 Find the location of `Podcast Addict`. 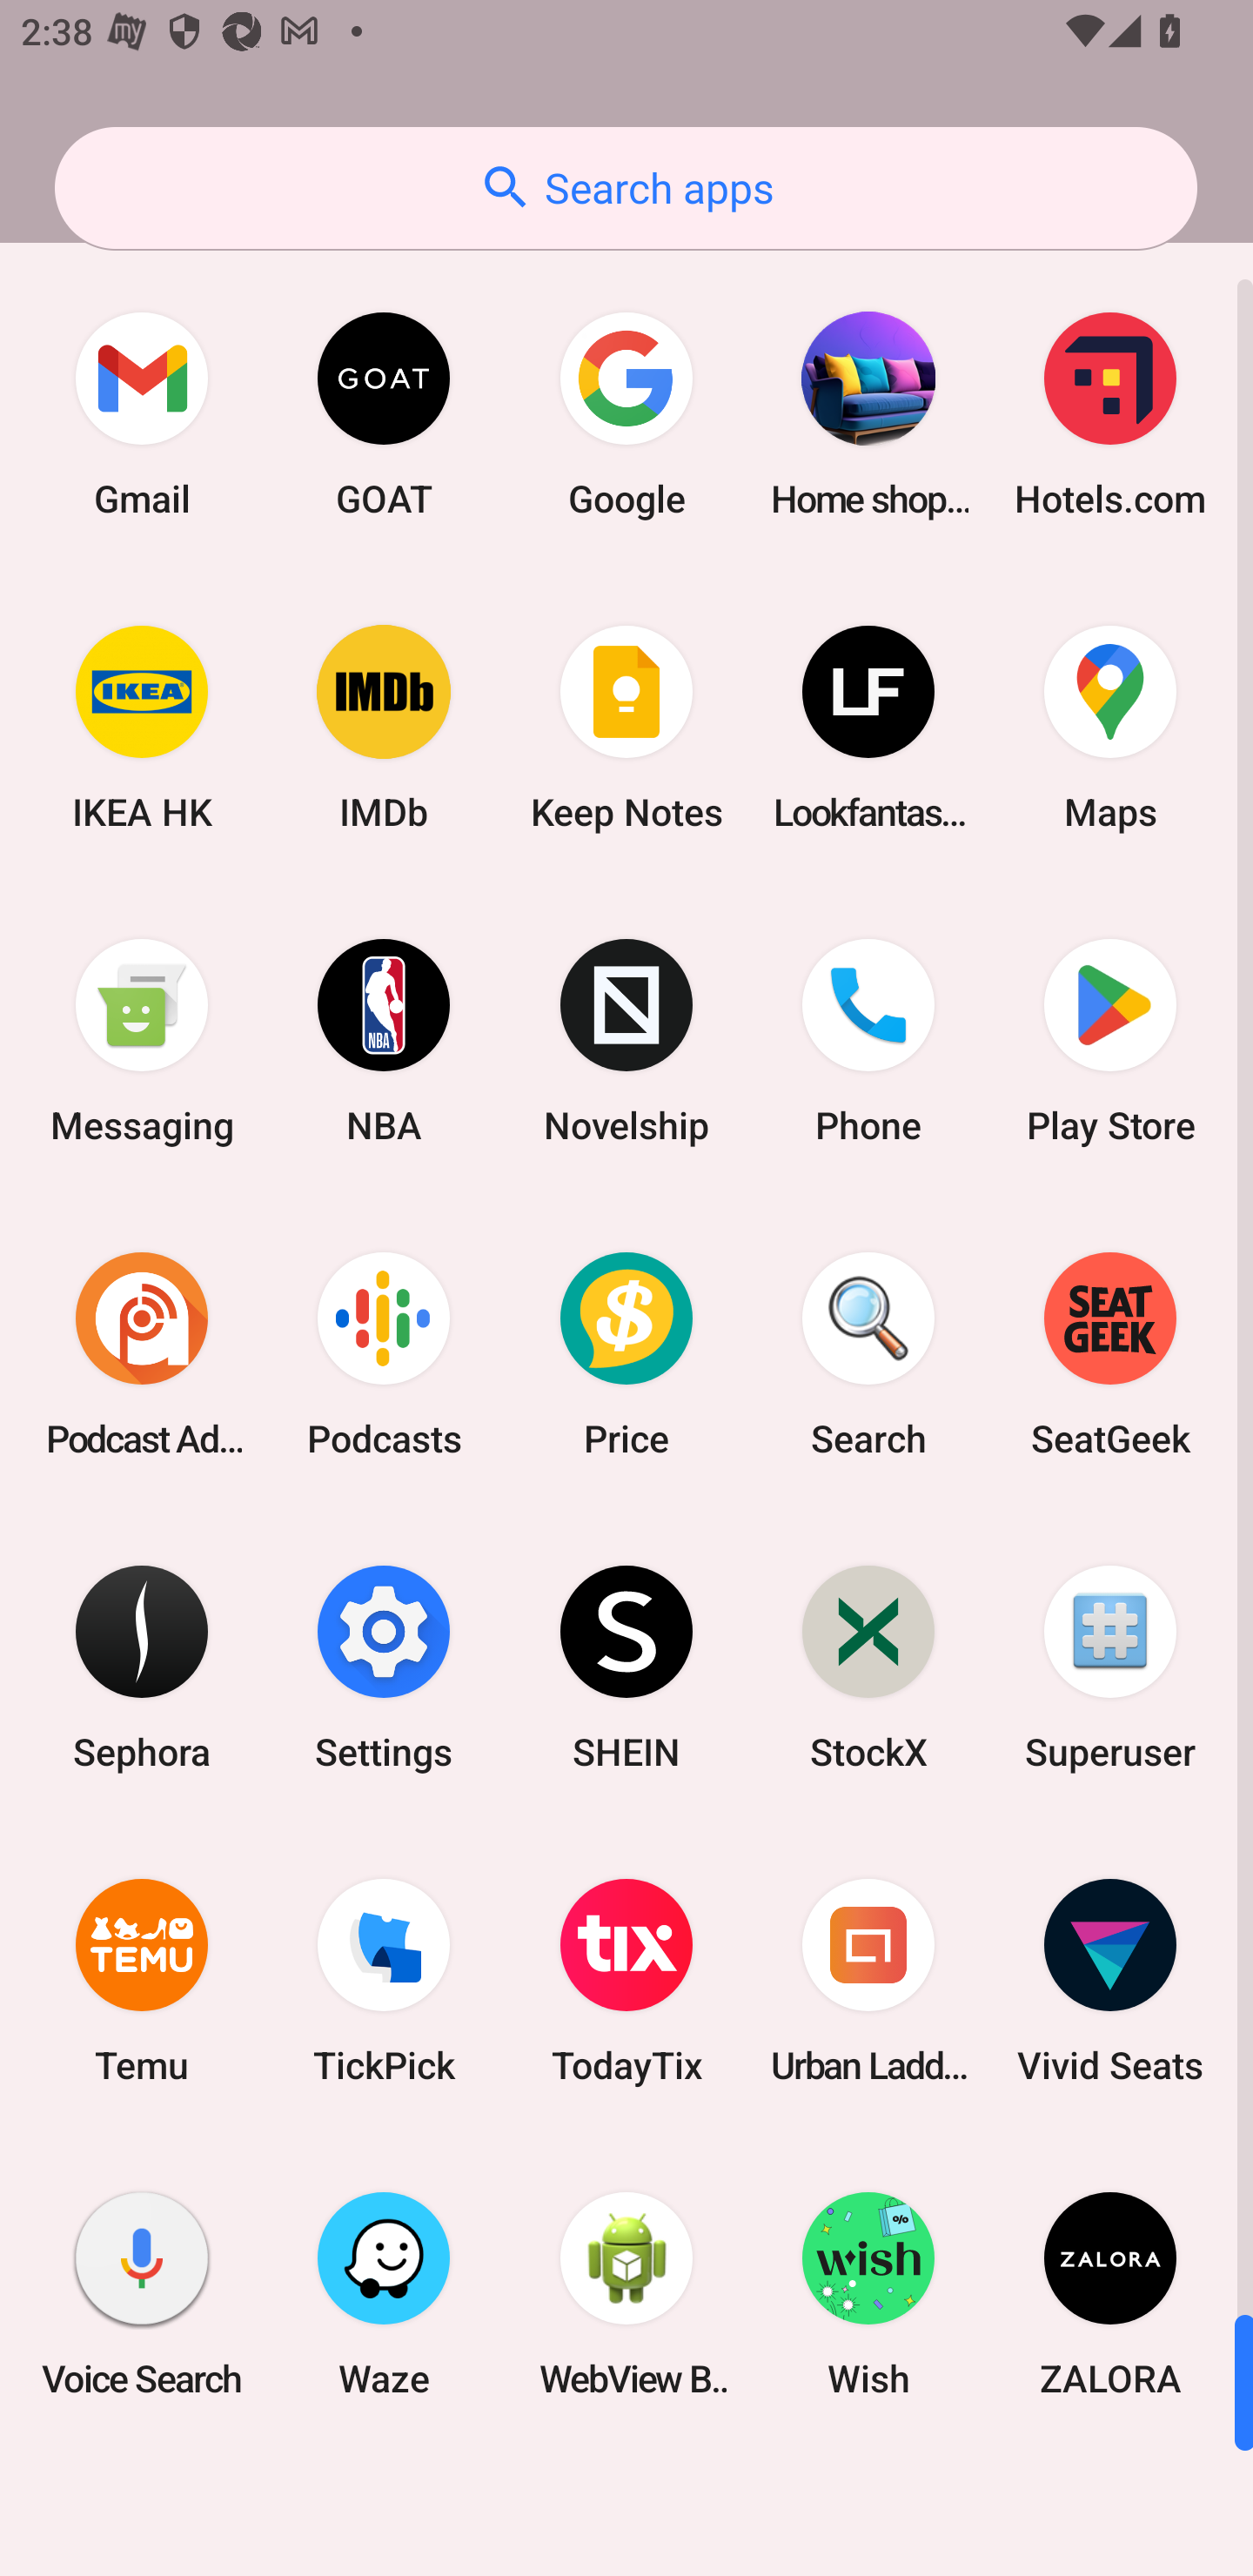

Podcast Addict is located at coordinates (142, 1353).